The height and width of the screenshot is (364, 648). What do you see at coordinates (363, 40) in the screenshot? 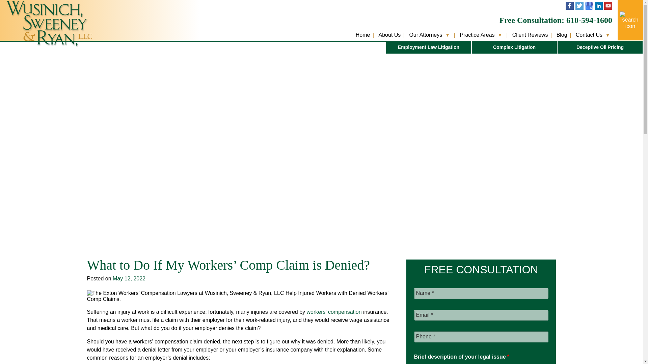
I see `Home` at bounding box center [363, 40].